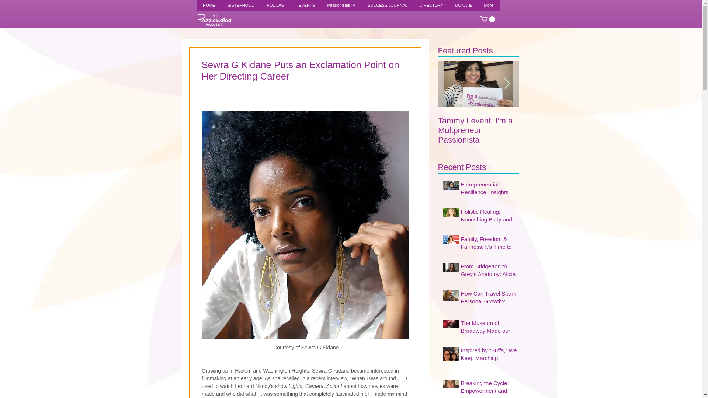 The height and width of the screenshot is (398, 708). I want to click on DONATE, so click(463, 8).